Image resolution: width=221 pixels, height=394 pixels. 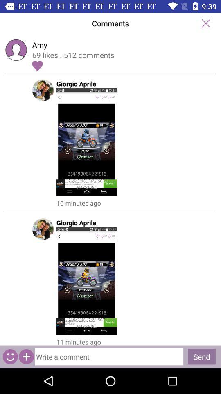 What do you see at coordinates (109, 357) in the screenshot?
I see `enter comment here` at bounding box center [109, 357].